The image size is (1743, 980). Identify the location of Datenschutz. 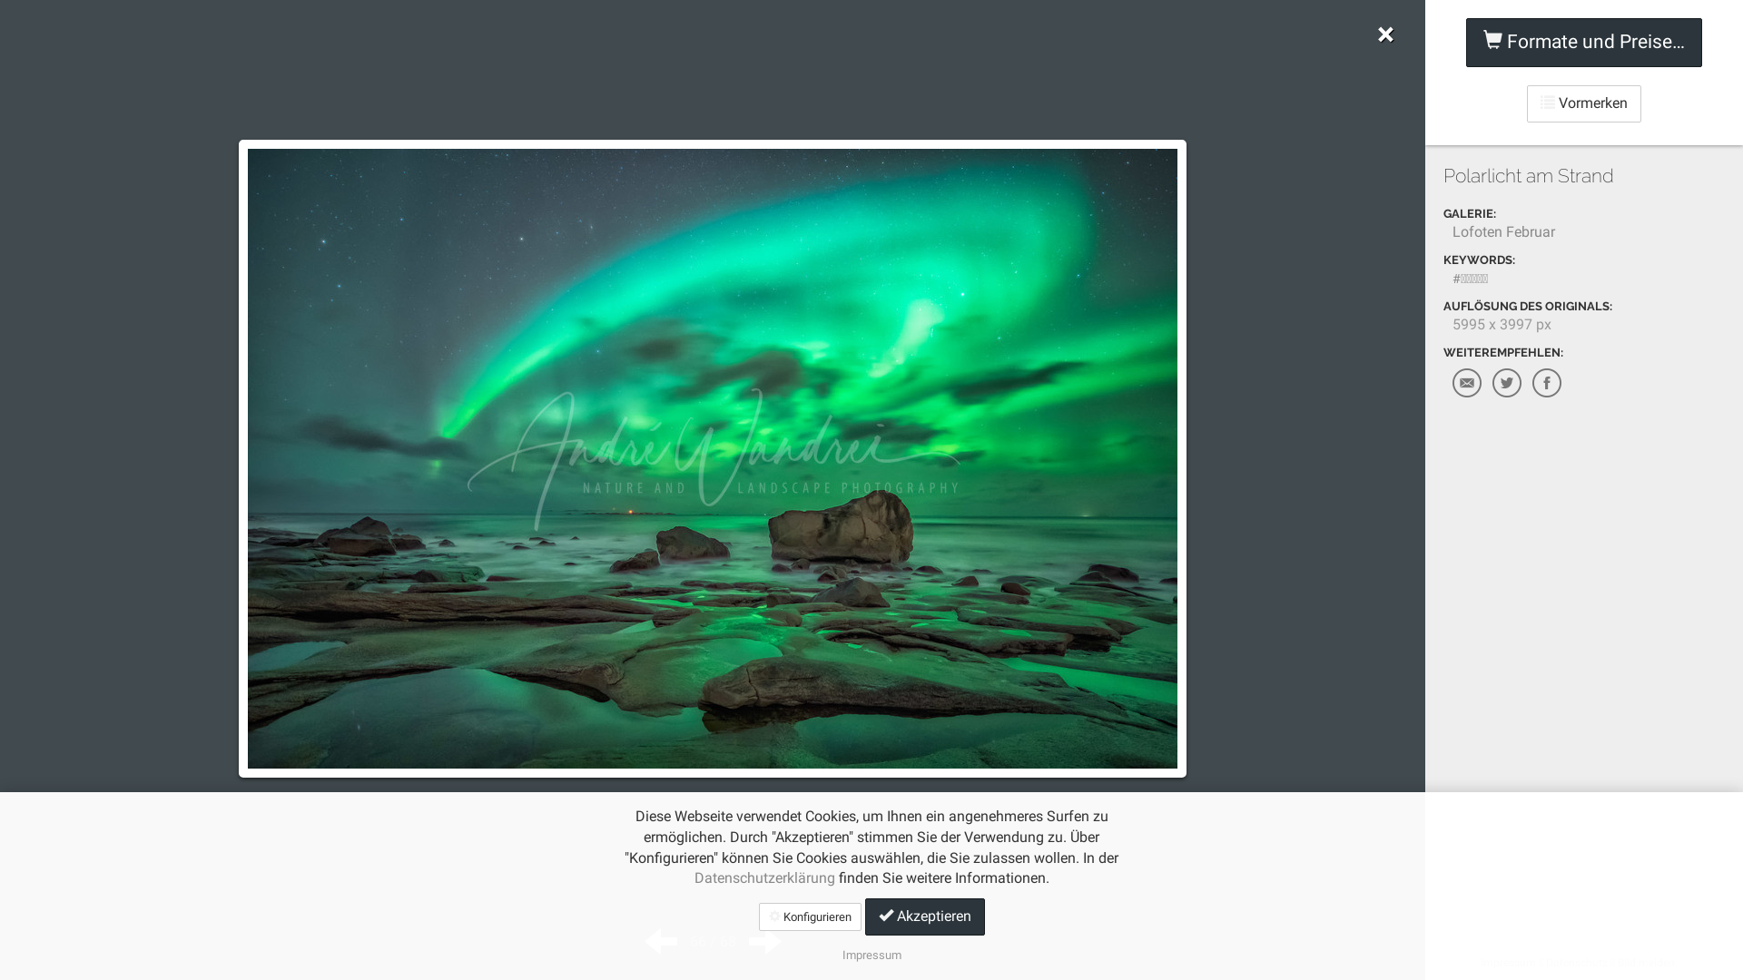
(1576, 963).